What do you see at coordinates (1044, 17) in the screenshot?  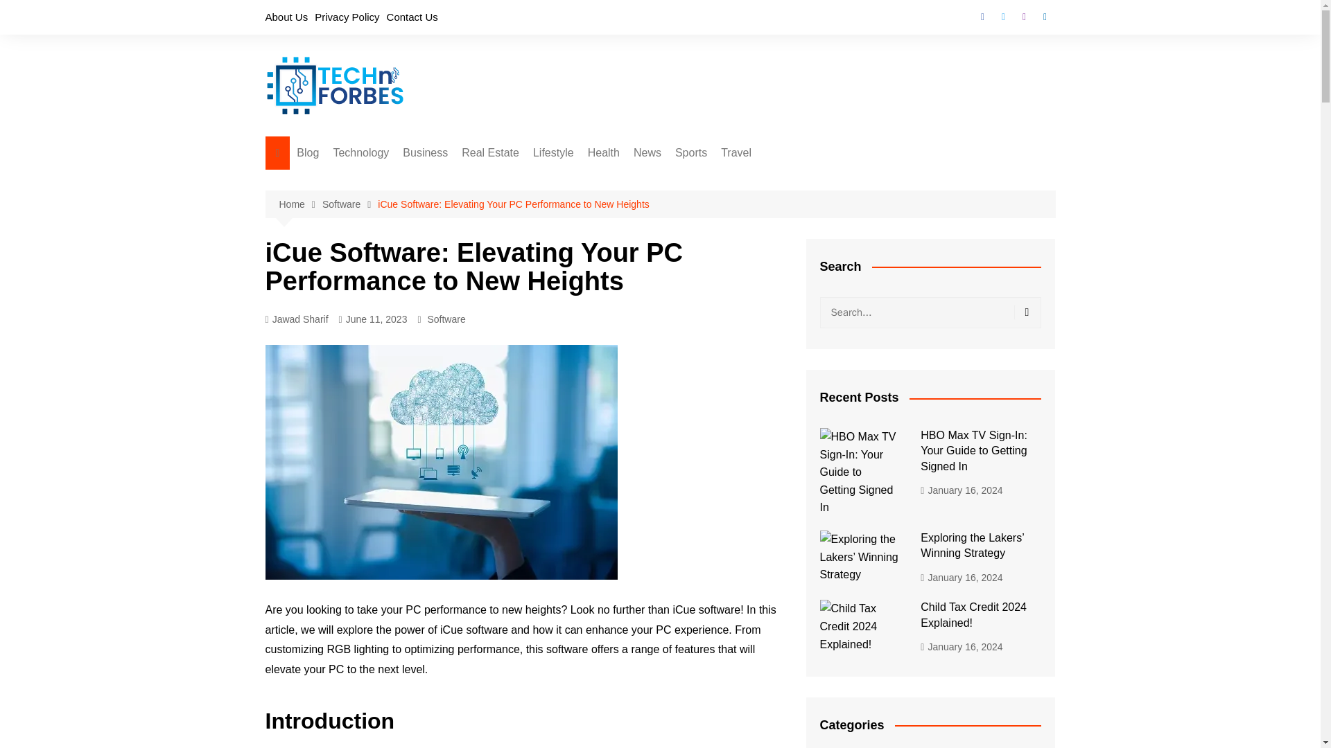 I see `Linkedin` at bounding box center [1044, 17].